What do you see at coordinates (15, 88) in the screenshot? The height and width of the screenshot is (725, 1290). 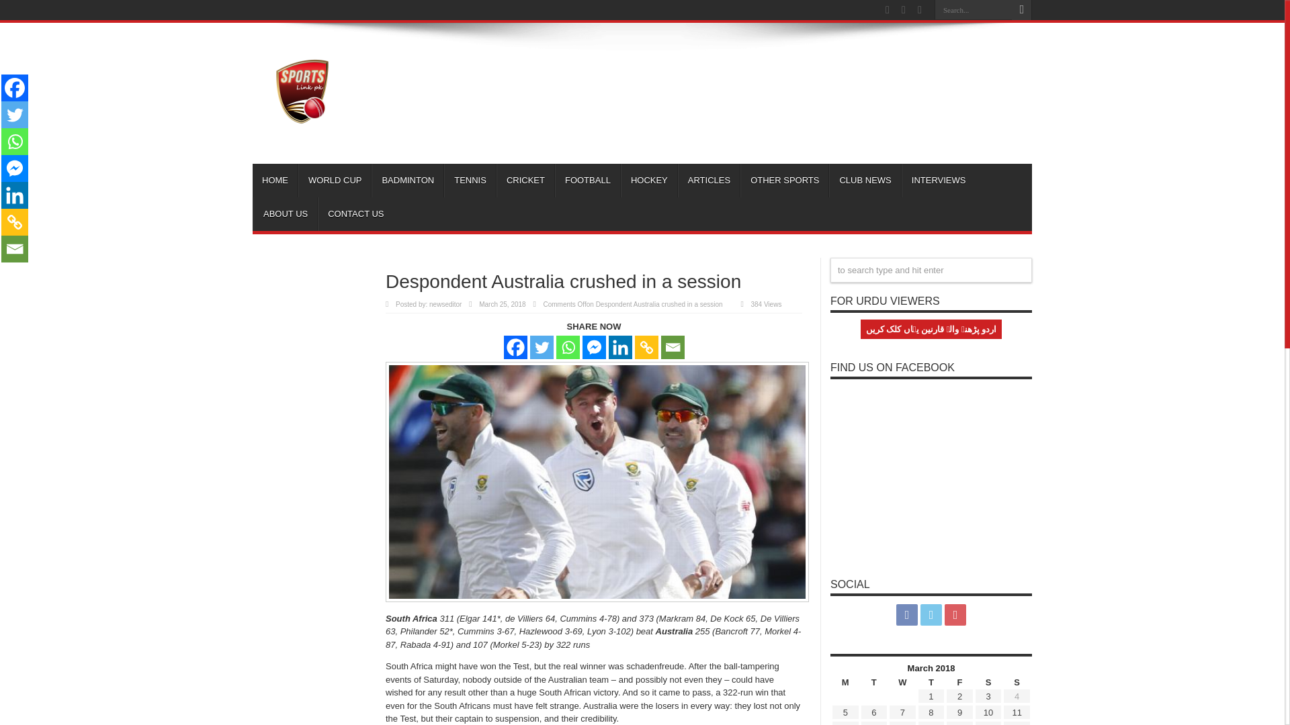 I see `Facebook` at bounding box center [15, 88].